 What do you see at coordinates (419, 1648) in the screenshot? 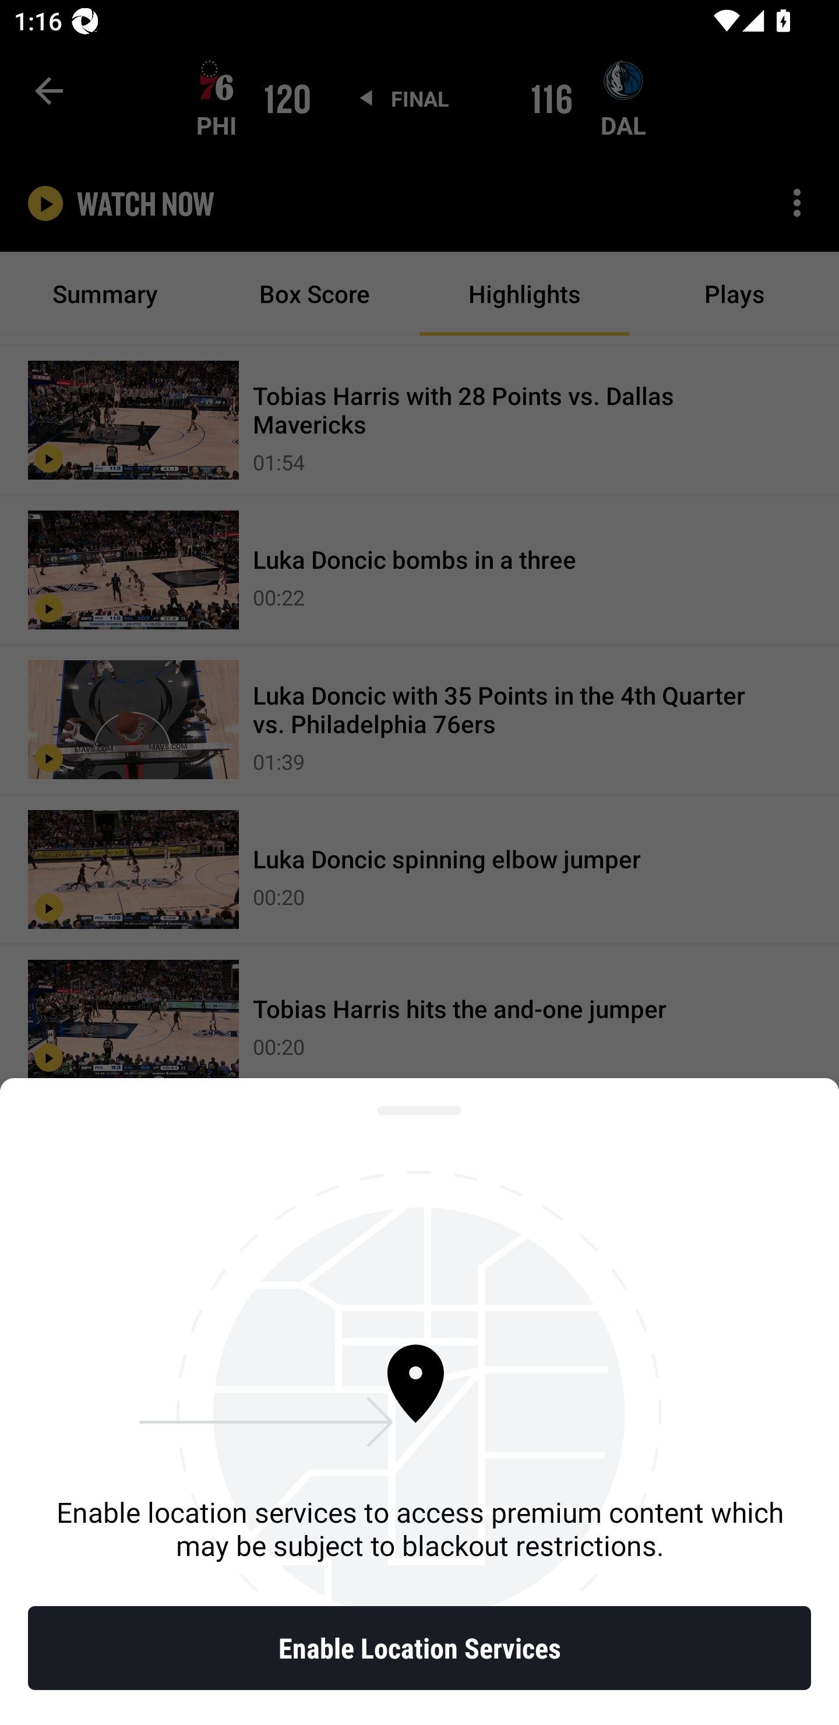
I see `Enable Location Services` at bounding box center [419, 1648].